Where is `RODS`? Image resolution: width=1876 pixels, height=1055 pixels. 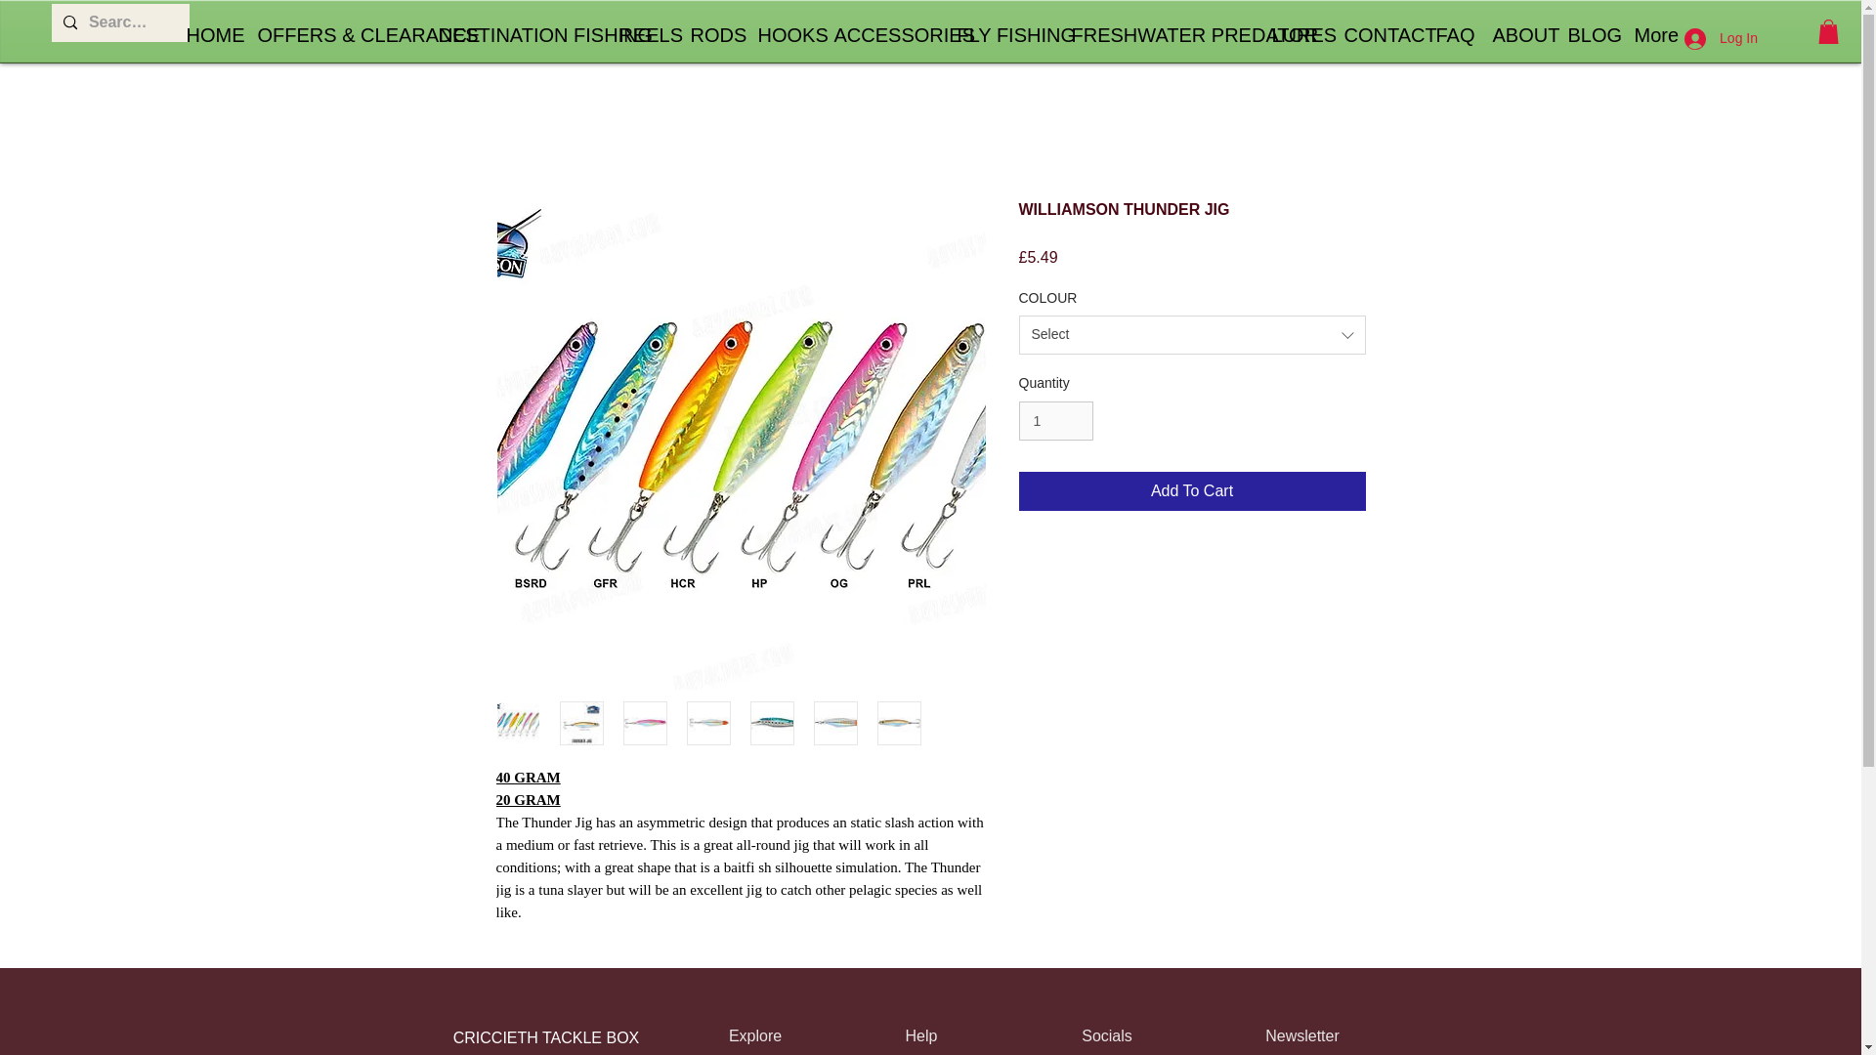 RODS is located at coordinates (709, 35).